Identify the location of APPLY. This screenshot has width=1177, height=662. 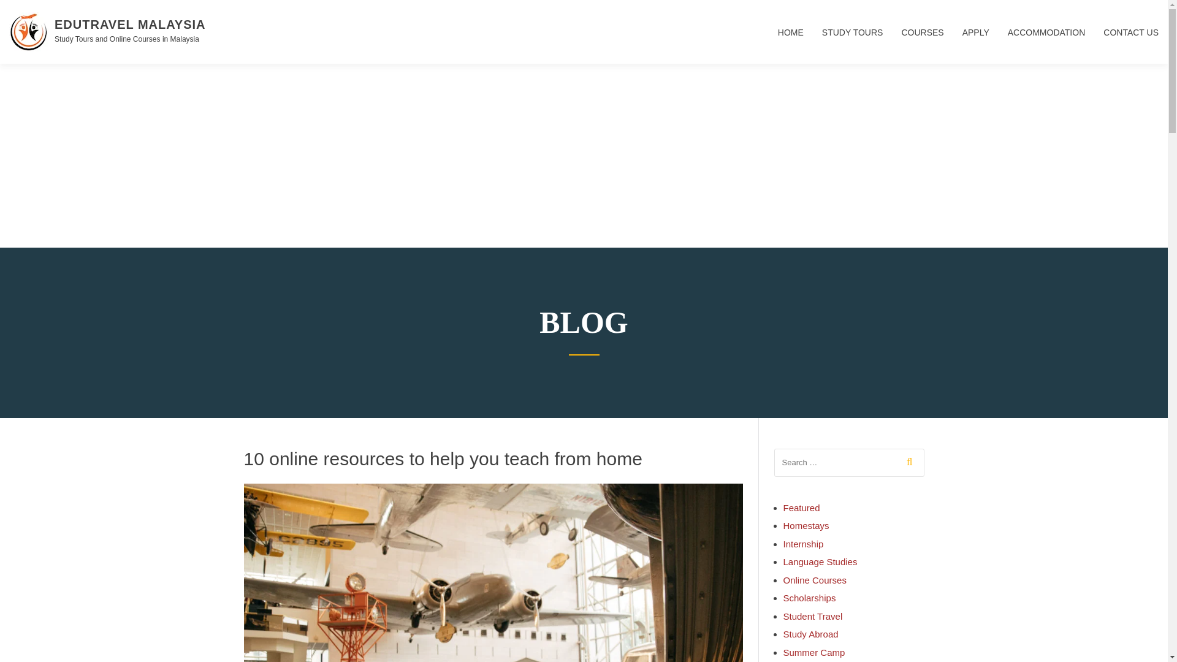
(976, 40).